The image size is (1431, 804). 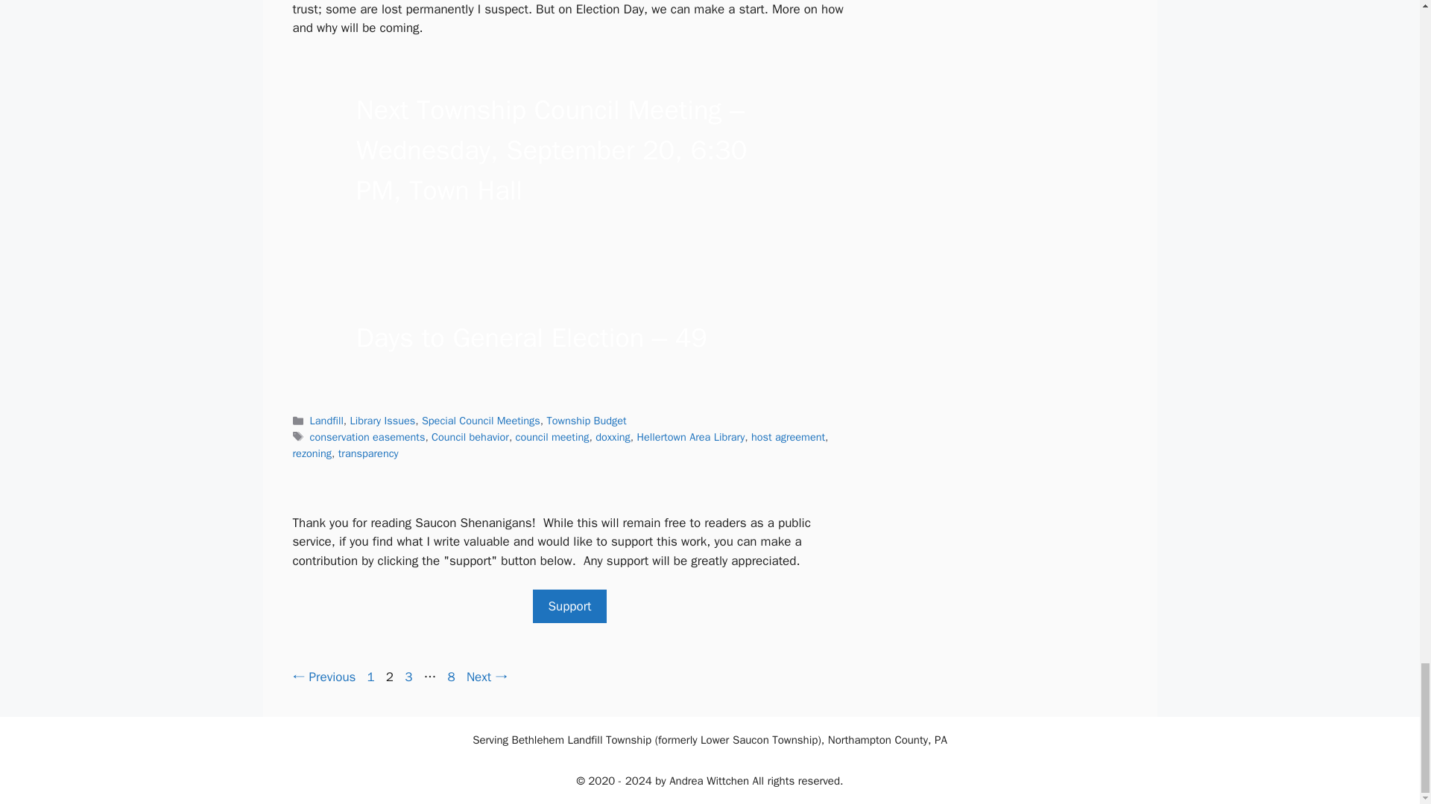 I want to click on transparency, so click(x=311, y=453).